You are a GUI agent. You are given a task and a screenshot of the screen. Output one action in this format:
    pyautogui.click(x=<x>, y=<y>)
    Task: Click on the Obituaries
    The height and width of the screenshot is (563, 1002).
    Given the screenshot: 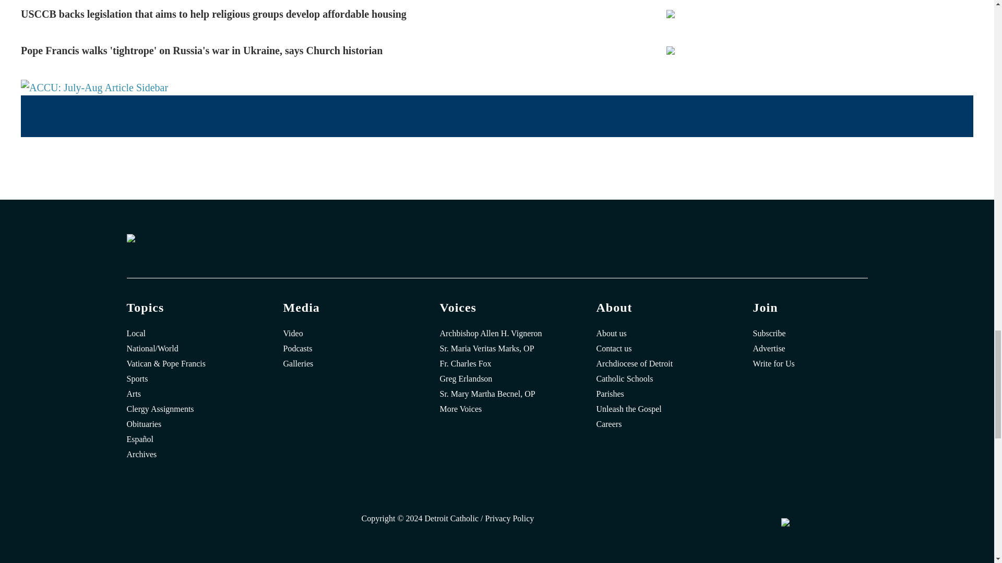 What is the action you would take?
    pyautogui.click(x=184, y=424)
    